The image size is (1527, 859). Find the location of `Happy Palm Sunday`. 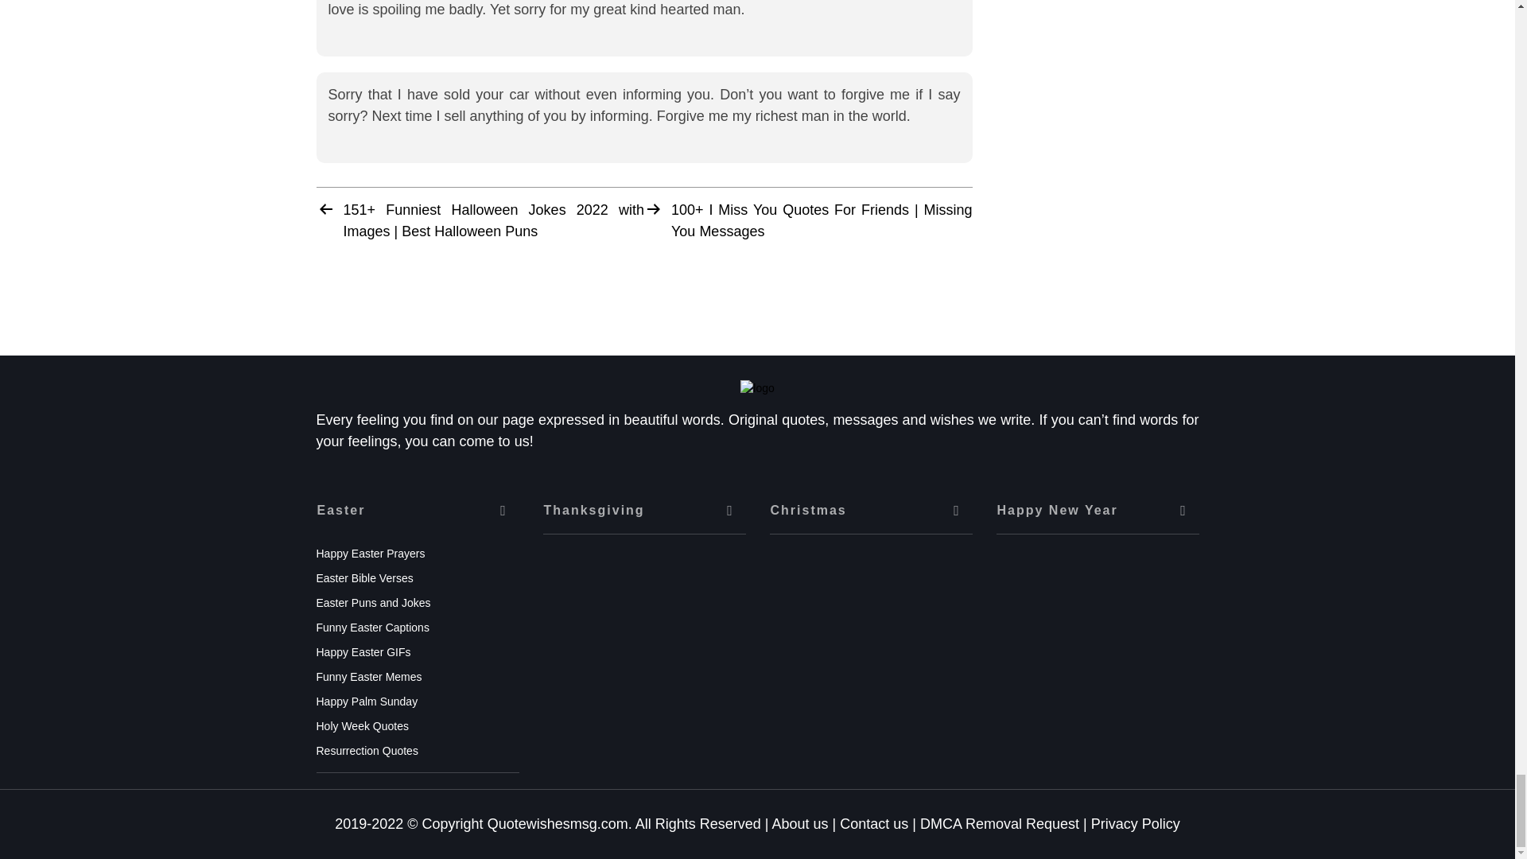

Happy Palm Sunday is located at coordinates (367, 701).